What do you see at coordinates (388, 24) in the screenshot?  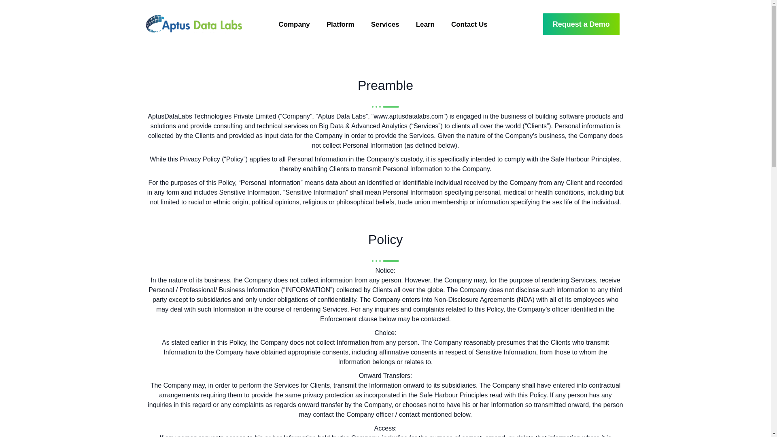 I see `Services` at bounding box center [388, 24].